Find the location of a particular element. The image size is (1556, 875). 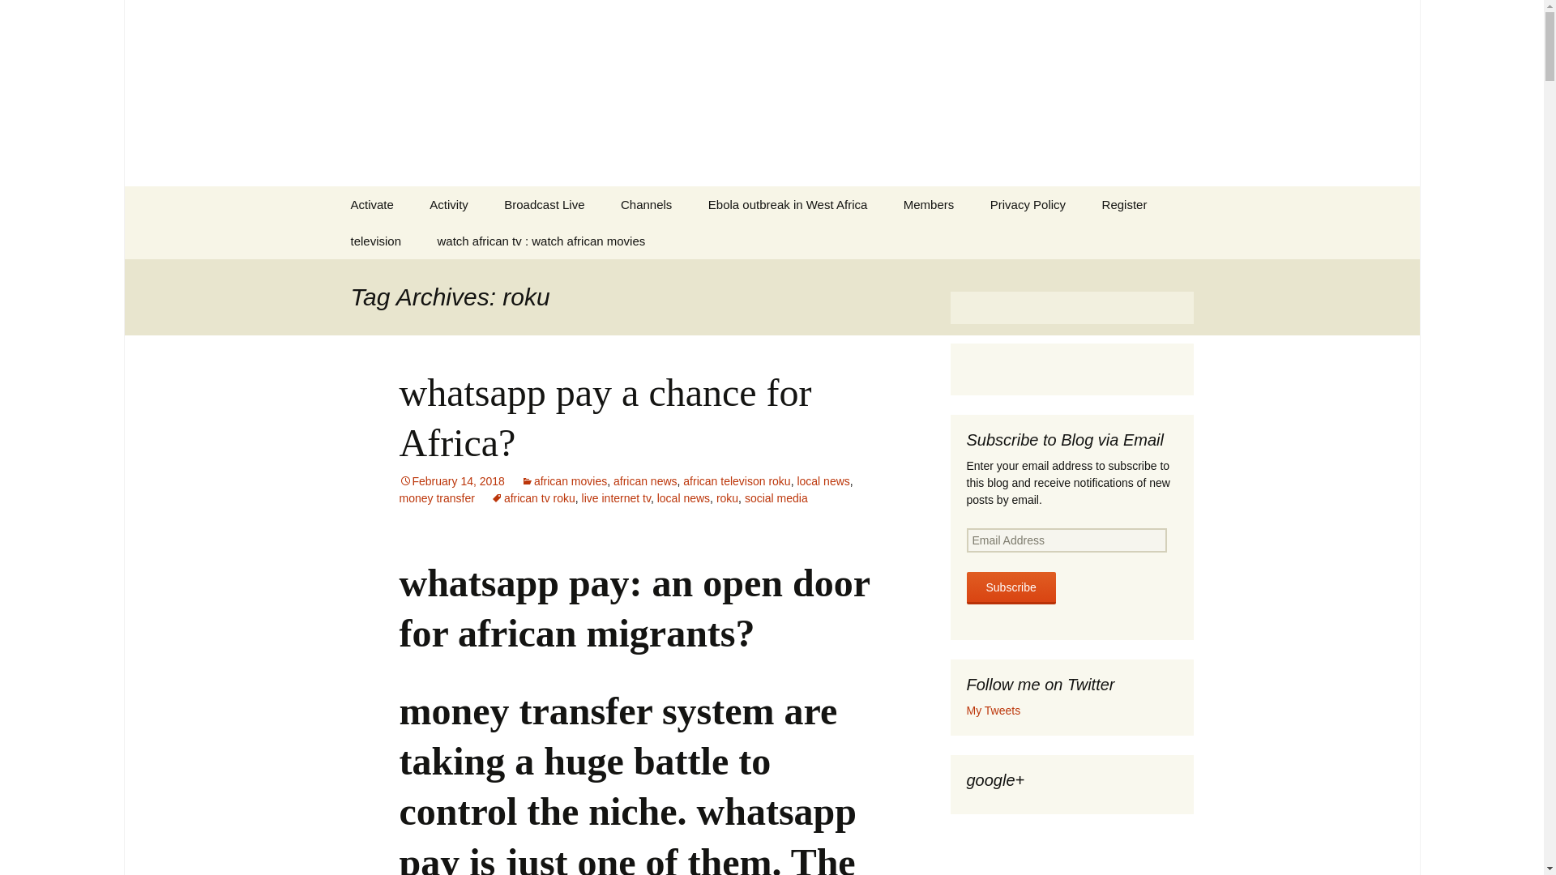

Activate is located at coordinates (371, 204).